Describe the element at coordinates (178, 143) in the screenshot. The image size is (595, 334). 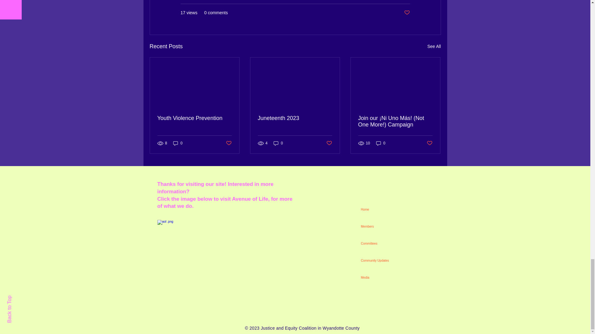
I see `0` at that location.